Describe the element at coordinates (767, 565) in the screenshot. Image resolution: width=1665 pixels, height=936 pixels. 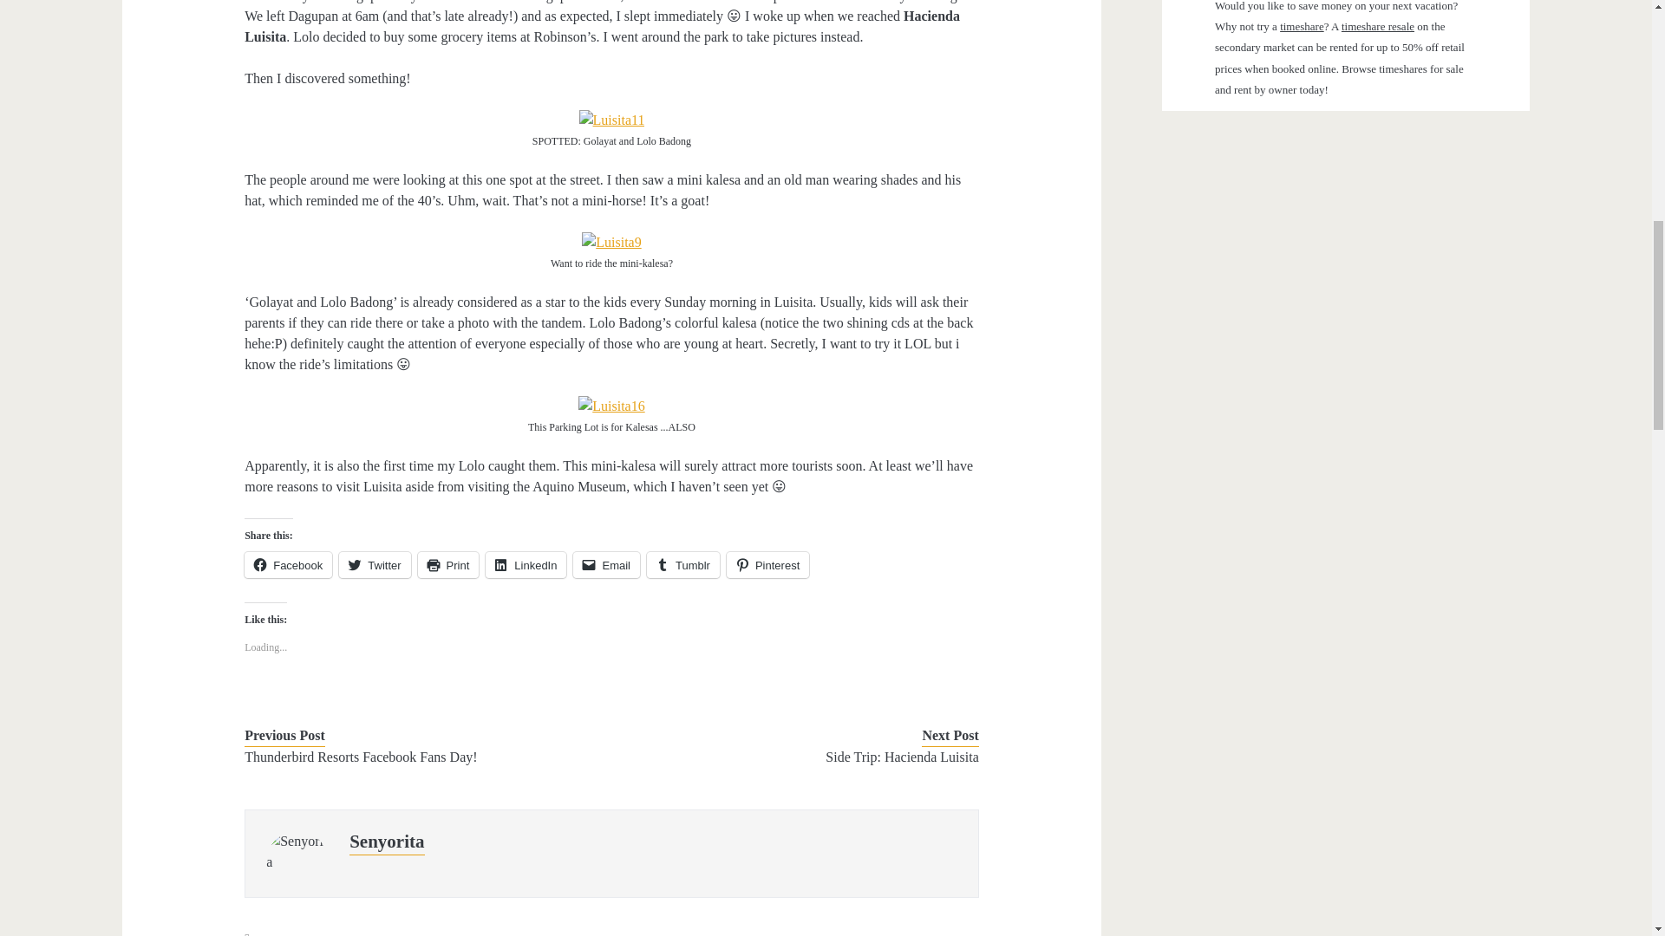
I see `Pinterest` at that location.